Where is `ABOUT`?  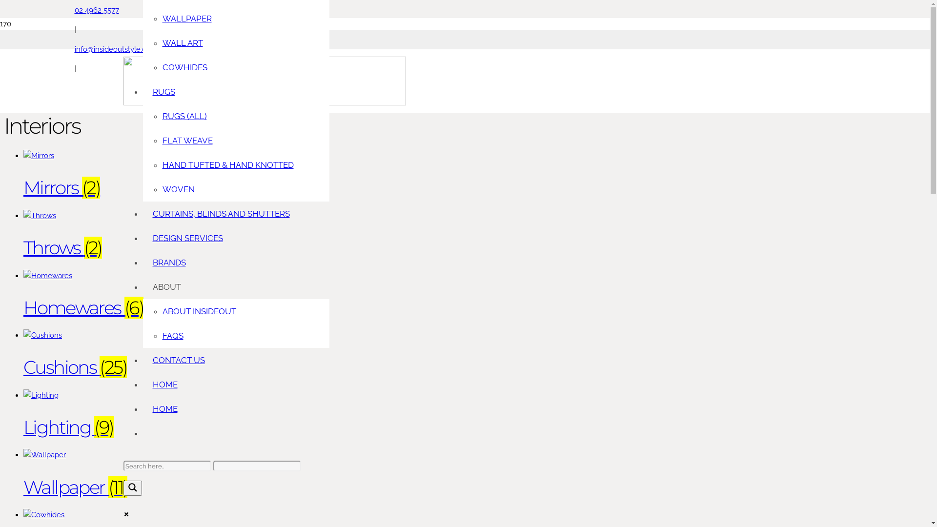 ABOUT is located at coordinates (166, 287).